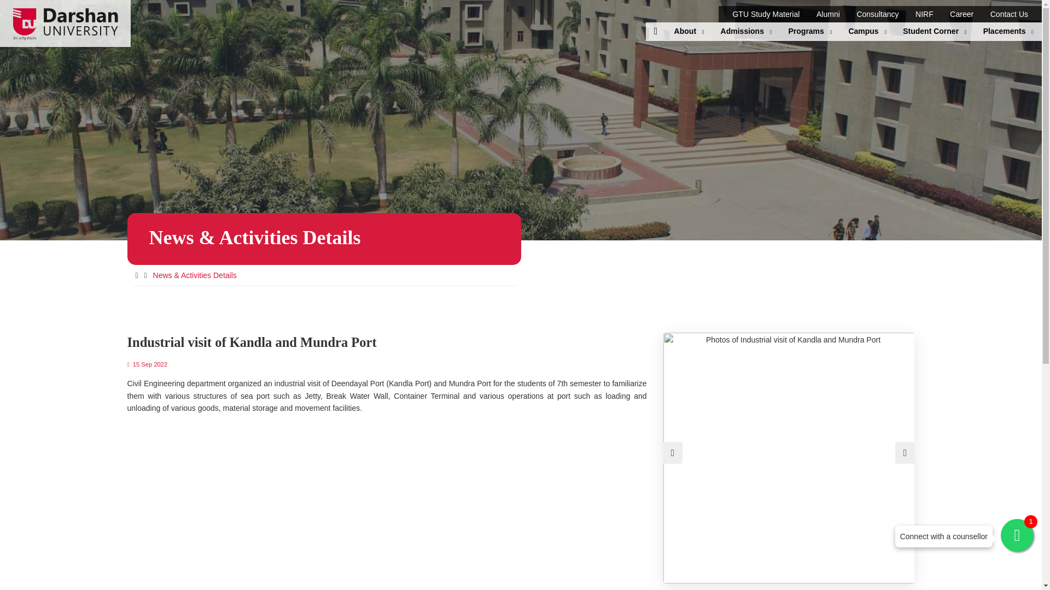 Image resolution: width=1050 pixels, height=590 pixels. I want to click on NIRF, so click(924, 14).